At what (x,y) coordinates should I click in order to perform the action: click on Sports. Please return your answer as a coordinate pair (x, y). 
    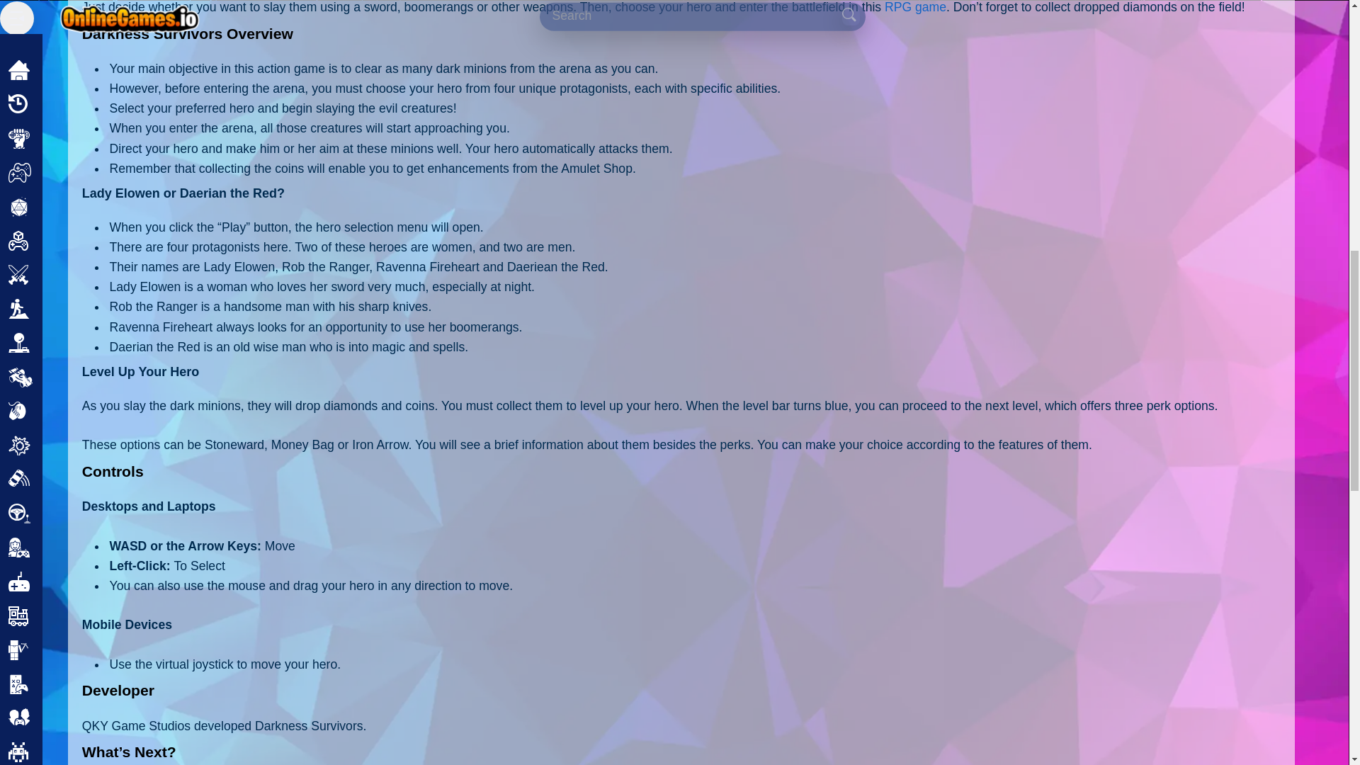
    Looking at the image, I should click on (59, 191).